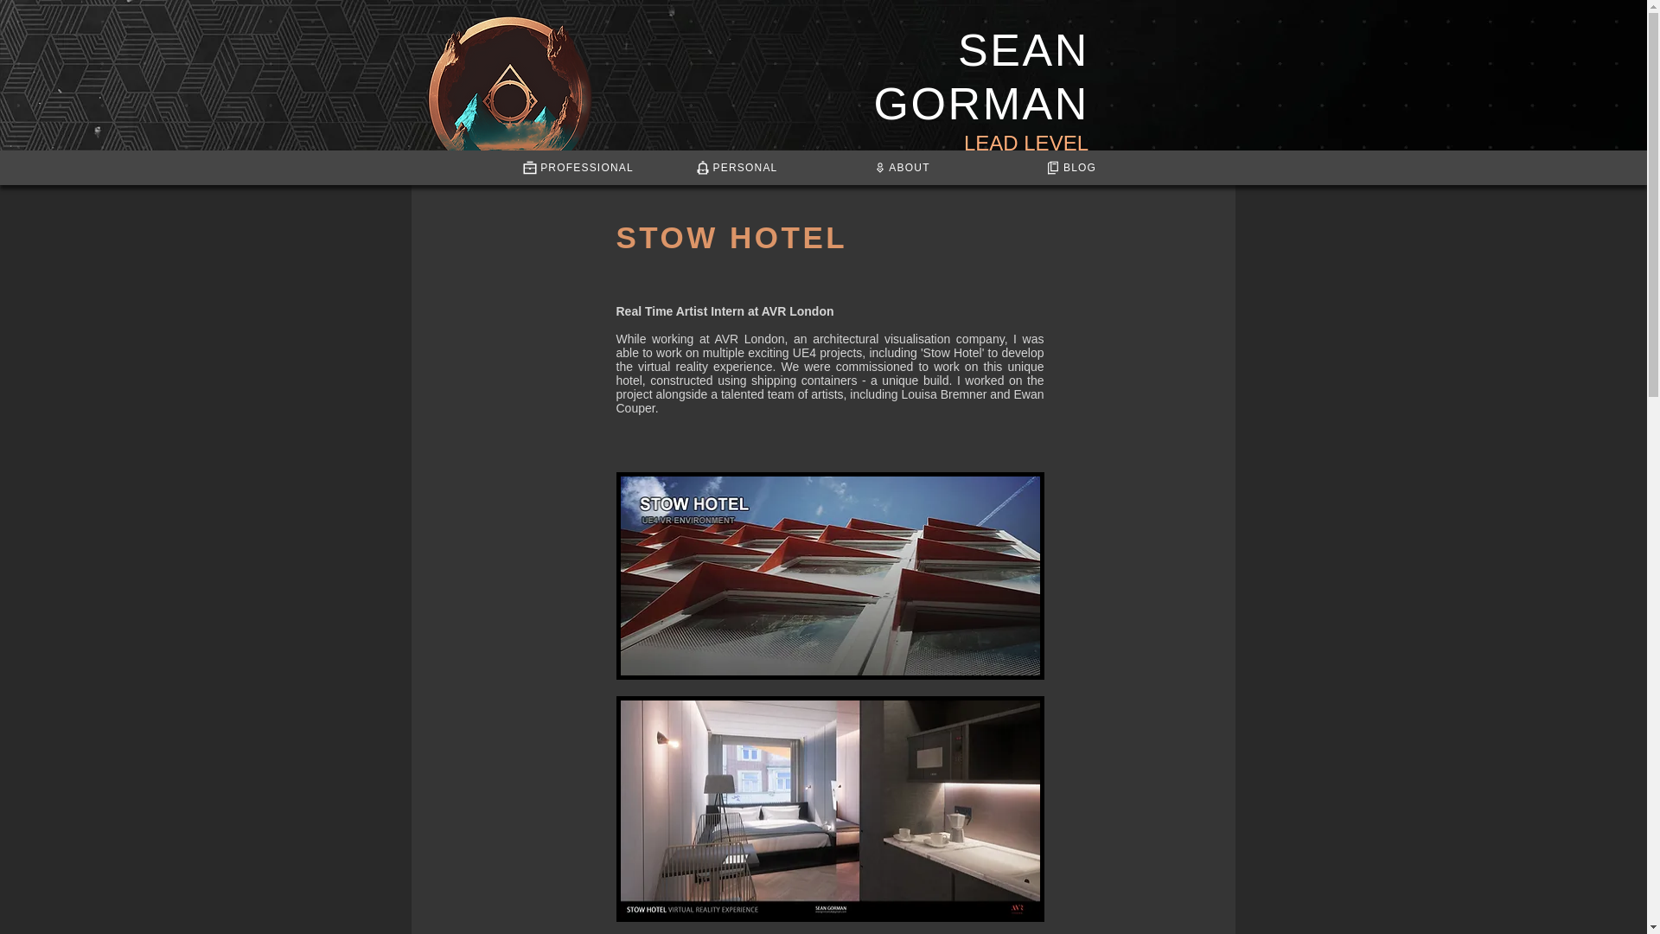 The width and height of the screenshot is (1660, 934). What do you see at coordinates (1070, 167) in the screenshot?
I see `BLOG` at bounding box center [1070, 167].